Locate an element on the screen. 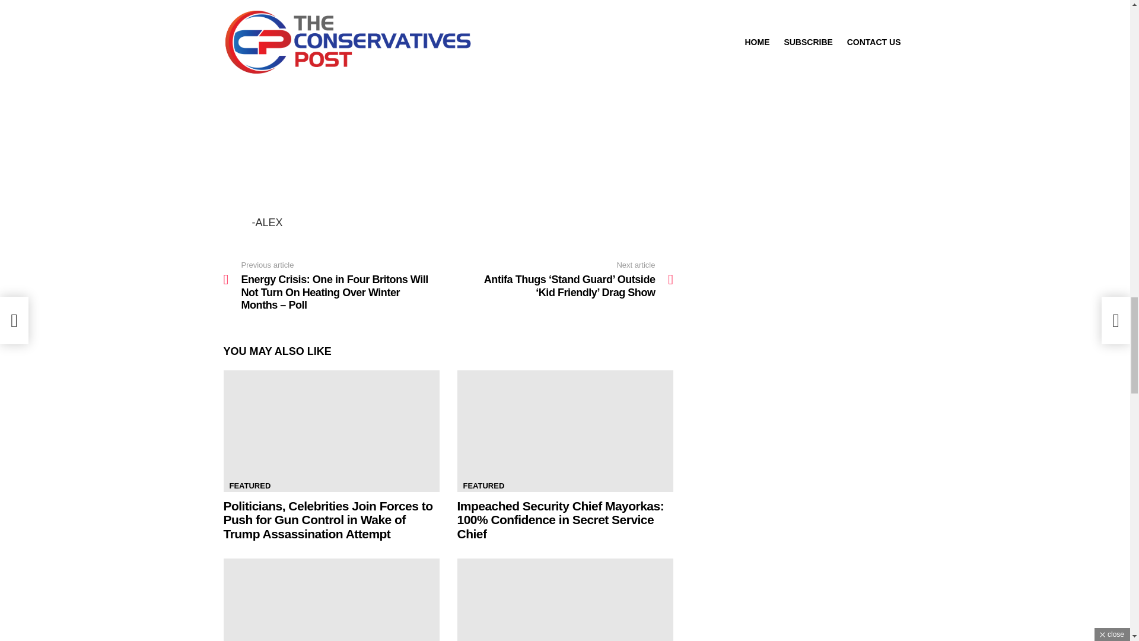 Image resolution: width=1139 pixels, height=641 pixels. FEATURED is located at coordinates (250, 485).